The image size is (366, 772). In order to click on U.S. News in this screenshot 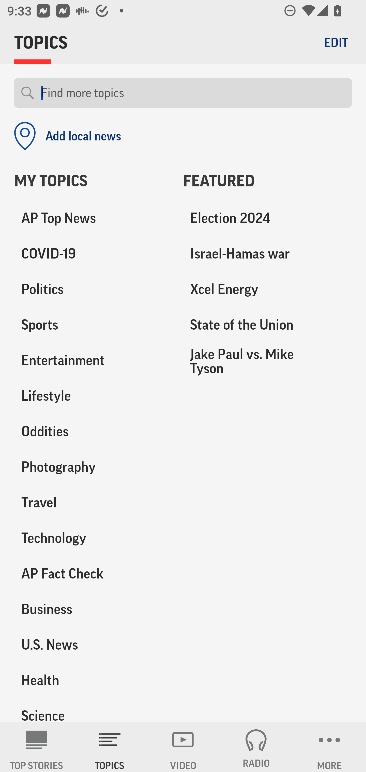, I will do `click(91, 645)`.